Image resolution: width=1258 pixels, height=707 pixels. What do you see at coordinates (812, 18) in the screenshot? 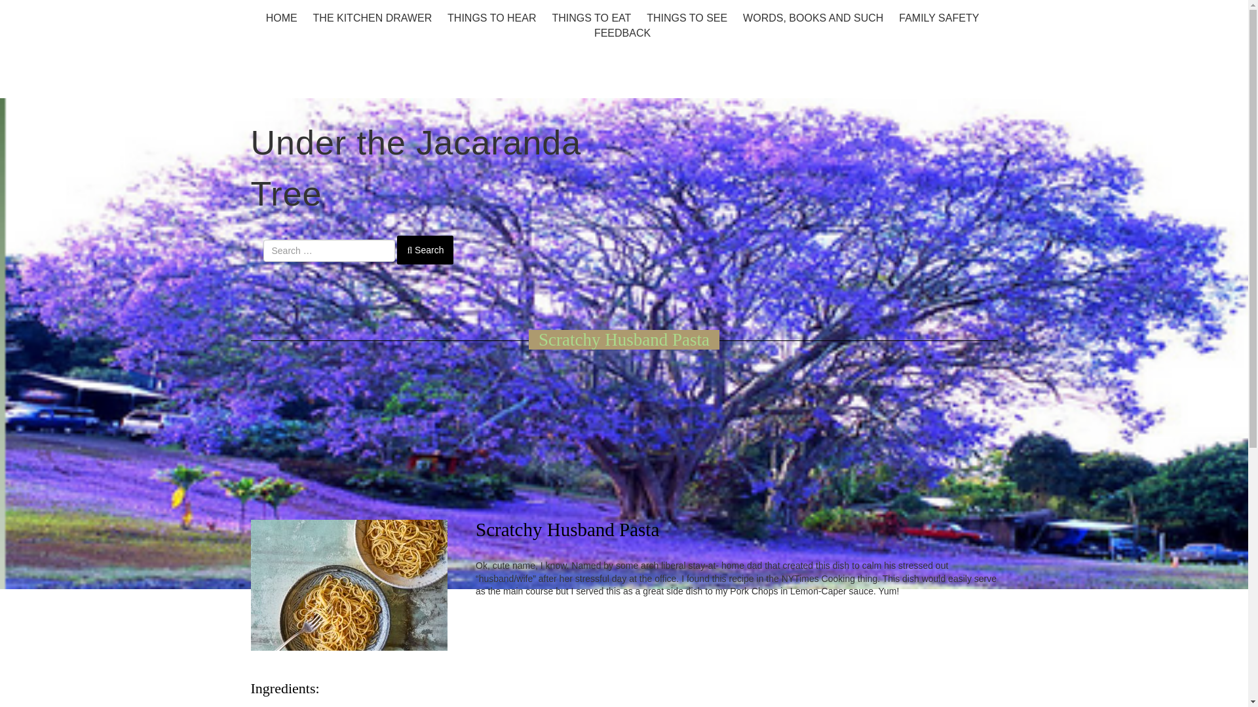
I see `WORDS, BOOKS AND SUCH` at bounding box center [812, 18].